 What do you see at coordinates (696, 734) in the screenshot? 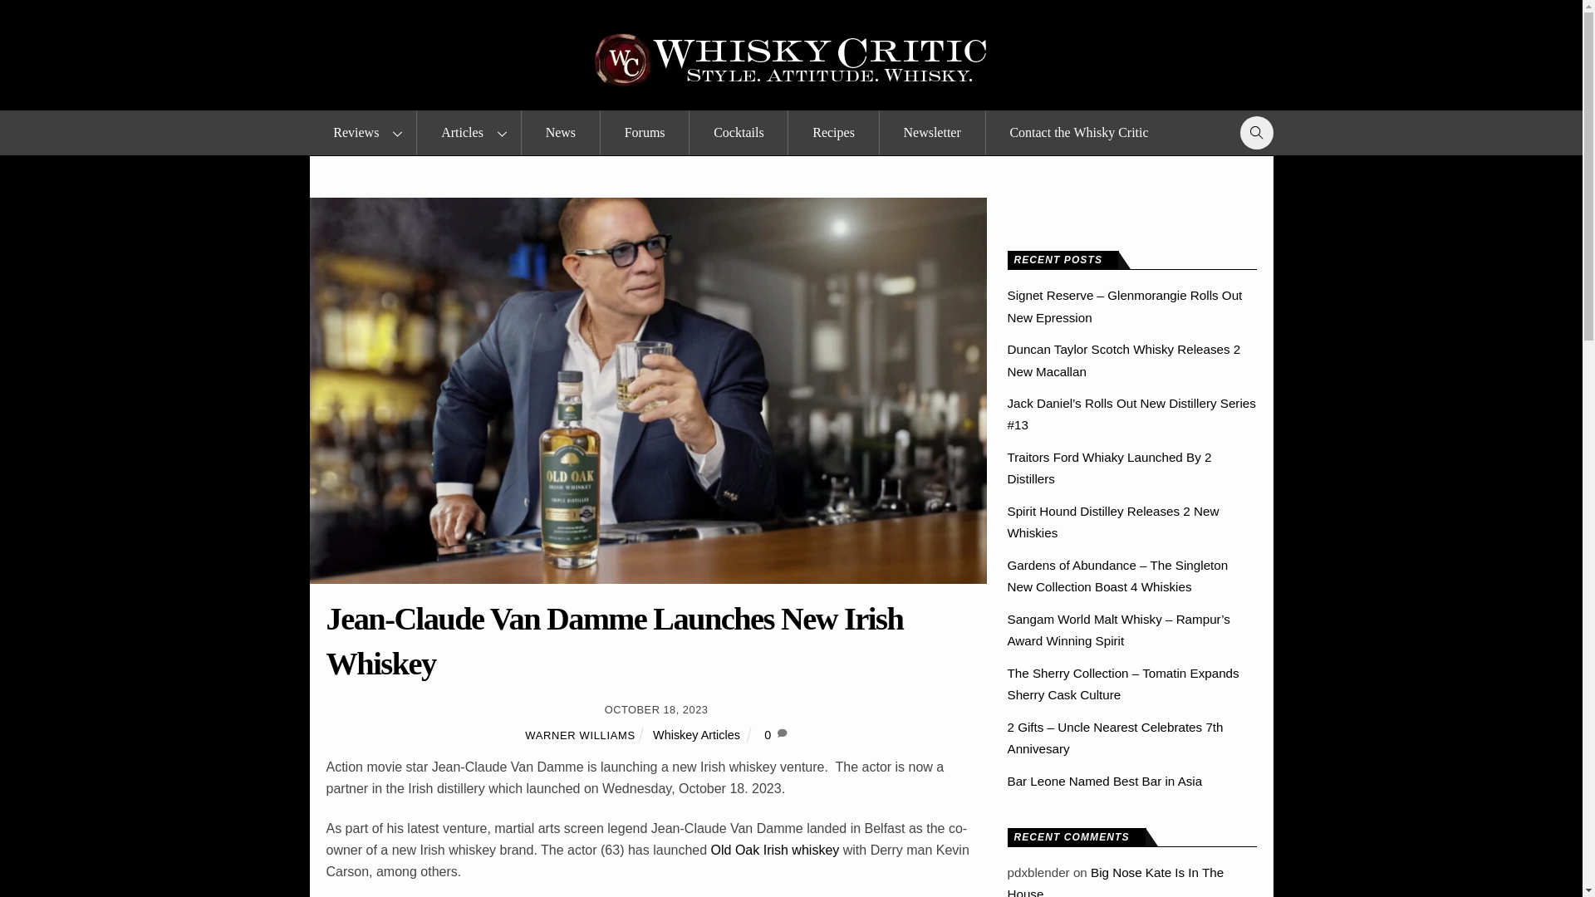
I see `Whiskey Articles` at bounding box center [696, 734].